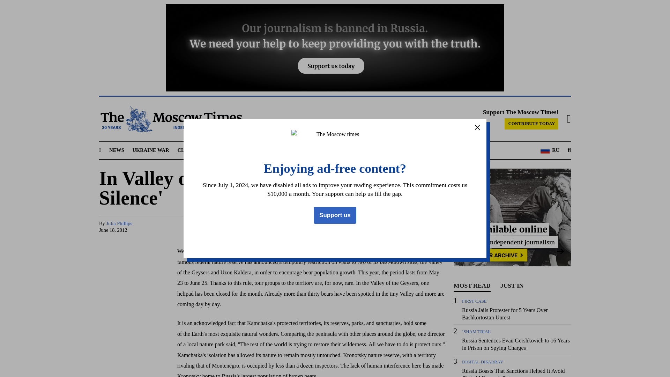 Image resolution: width=670 pixels, height=377 pixels. What do you see at coordinates (550, 150) in the screenshot?
I see `RU` at bounding box center [550, 150].